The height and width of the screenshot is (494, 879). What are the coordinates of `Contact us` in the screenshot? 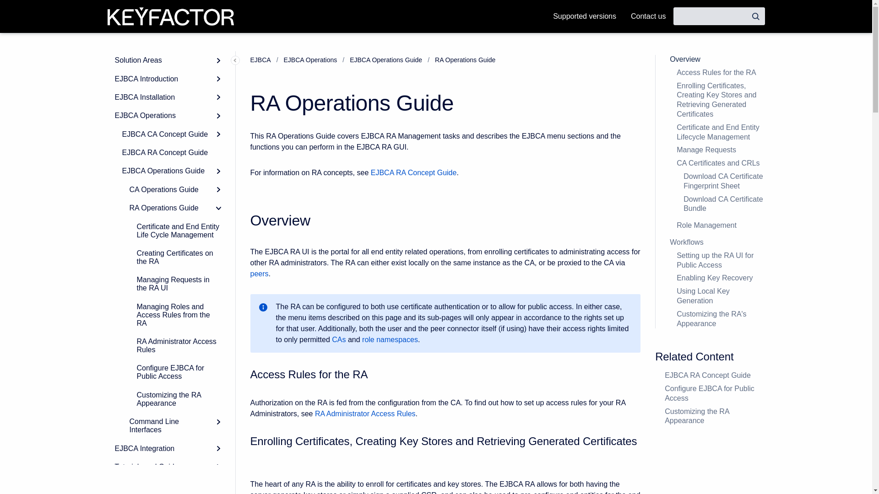 It's located at (648, 16).